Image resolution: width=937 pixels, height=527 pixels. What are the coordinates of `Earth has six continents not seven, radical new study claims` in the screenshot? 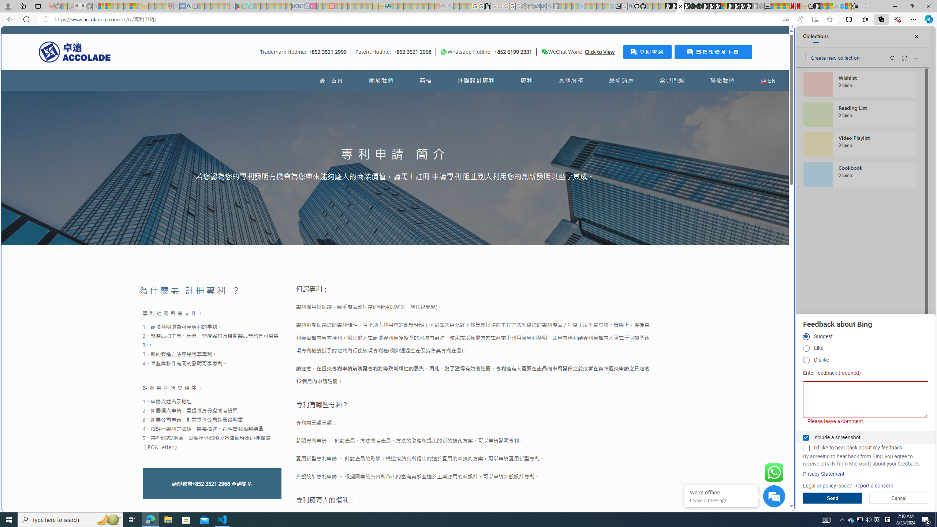 It's located at (829, 6).